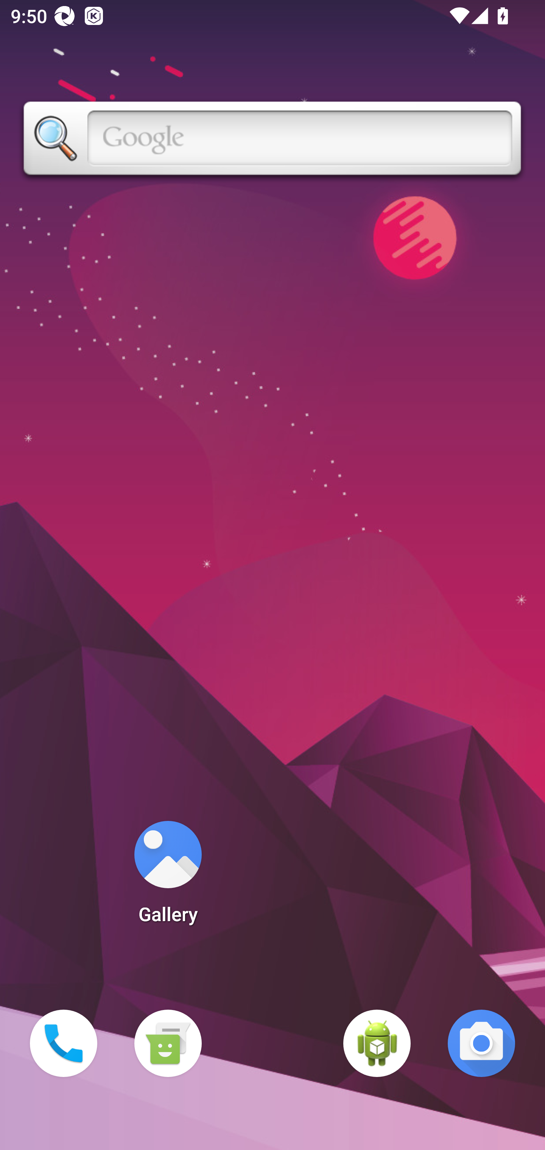 The height and width of the screenshot is (1150, 545). What do you see at coordinates (377, 1043) in the screenshot?
I see `WebView Browser Tester` at bounding box center [377, 1043].